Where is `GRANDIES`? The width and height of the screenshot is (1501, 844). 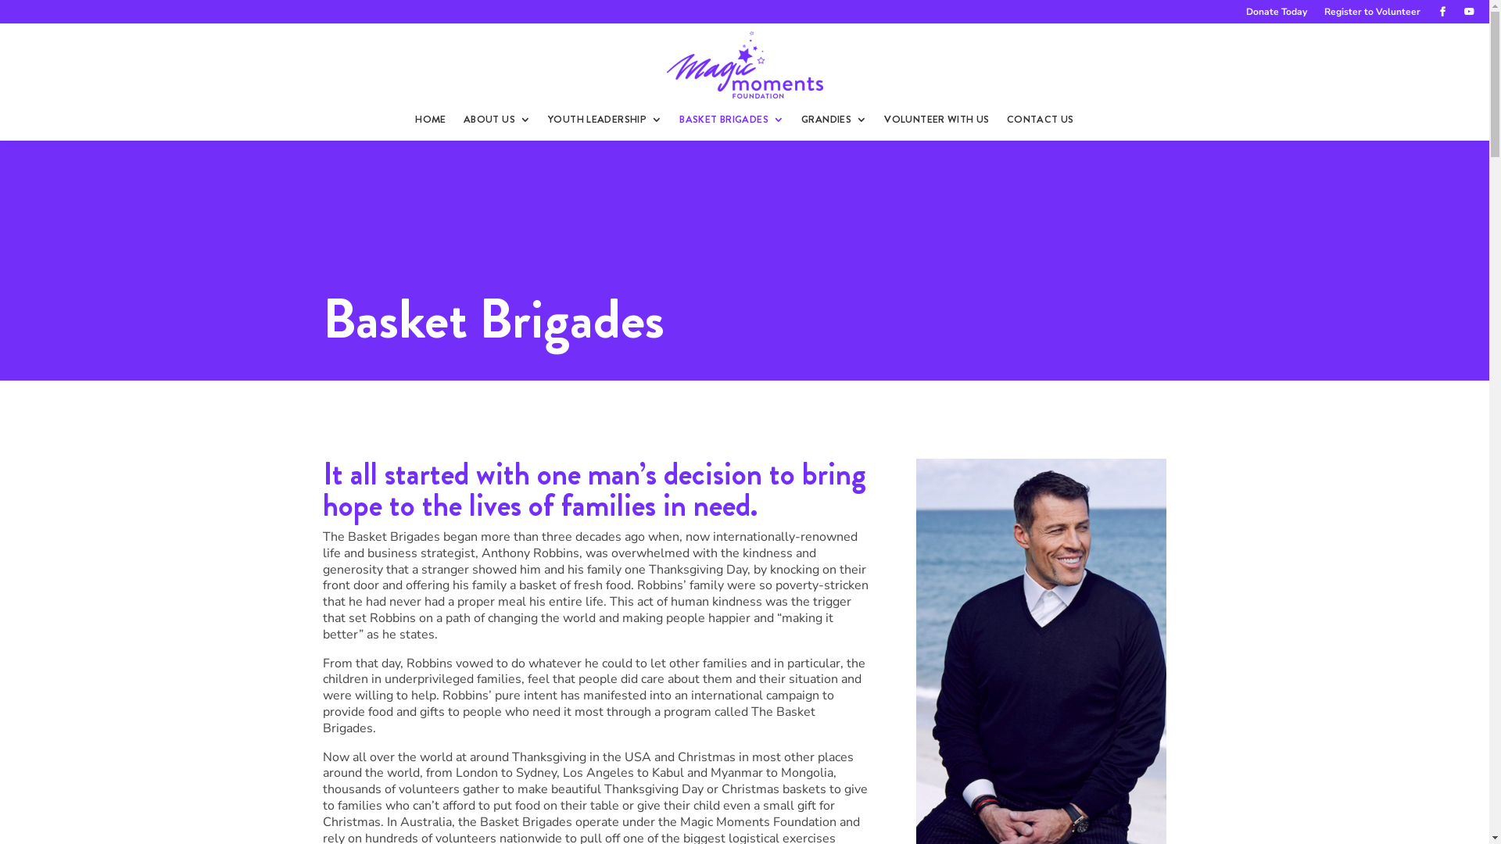 GRANDIES is located at coordinates (834, 120).